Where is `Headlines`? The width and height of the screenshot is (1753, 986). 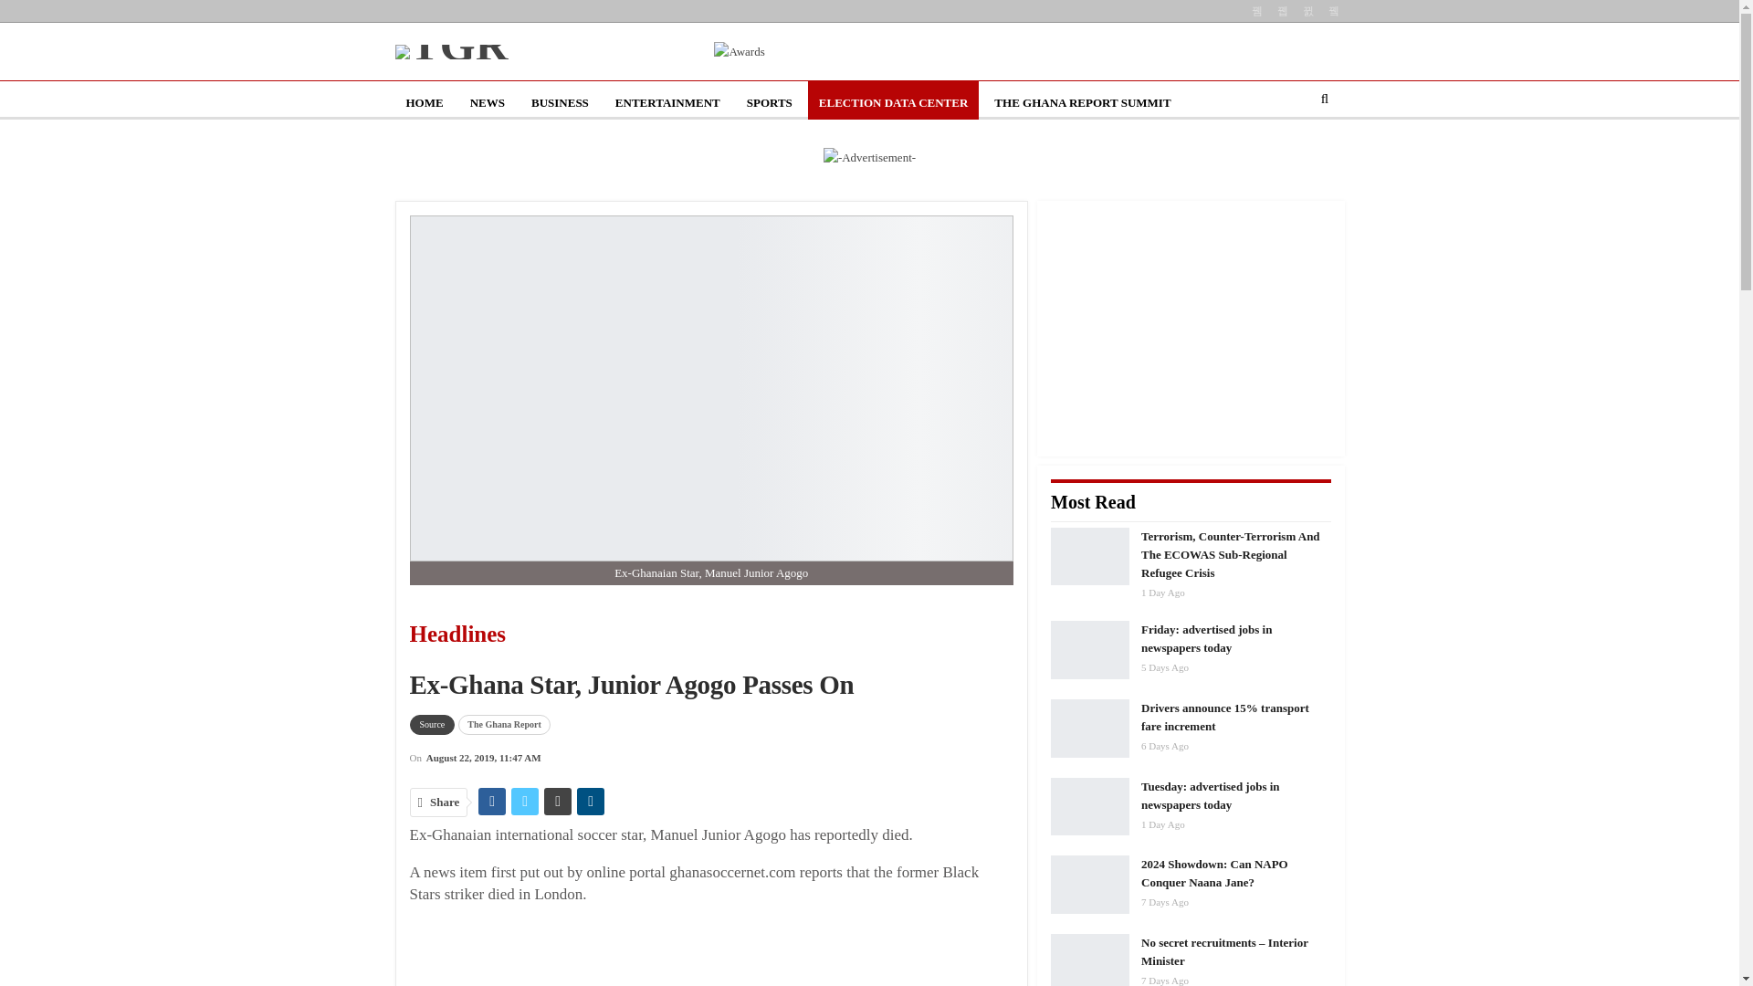 Headlines is located at coordinates (546, 635).